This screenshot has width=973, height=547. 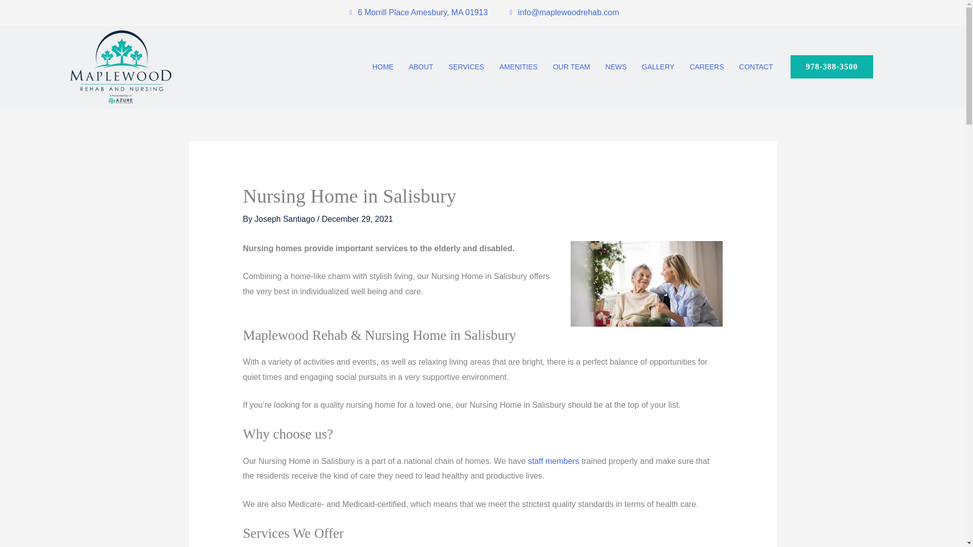 I want to click on SERVICES, so click(x=466, y=67).